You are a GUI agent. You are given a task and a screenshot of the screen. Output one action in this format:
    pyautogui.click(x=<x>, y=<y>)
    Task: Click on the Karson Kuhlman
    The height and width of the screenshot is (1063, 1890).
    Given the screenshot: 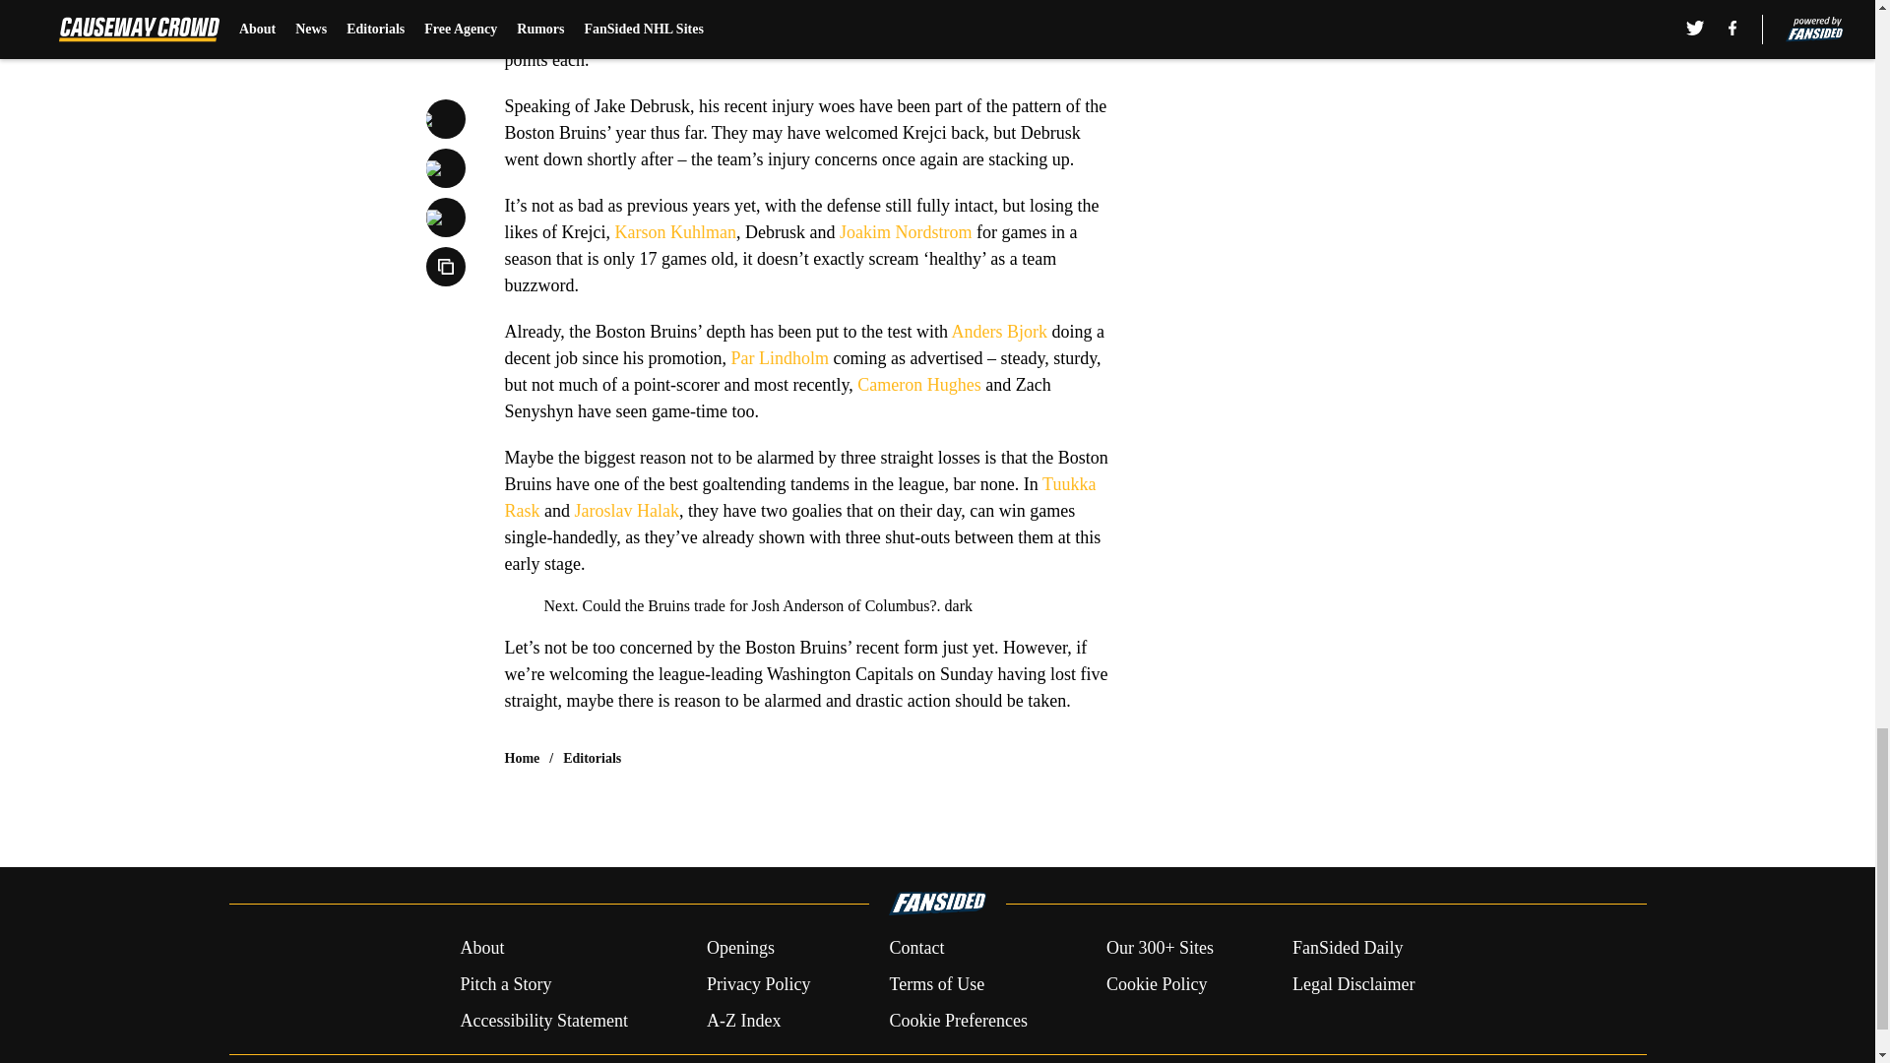 What is the action you would take?
    pyautogui.click(x=674, y=232)
    